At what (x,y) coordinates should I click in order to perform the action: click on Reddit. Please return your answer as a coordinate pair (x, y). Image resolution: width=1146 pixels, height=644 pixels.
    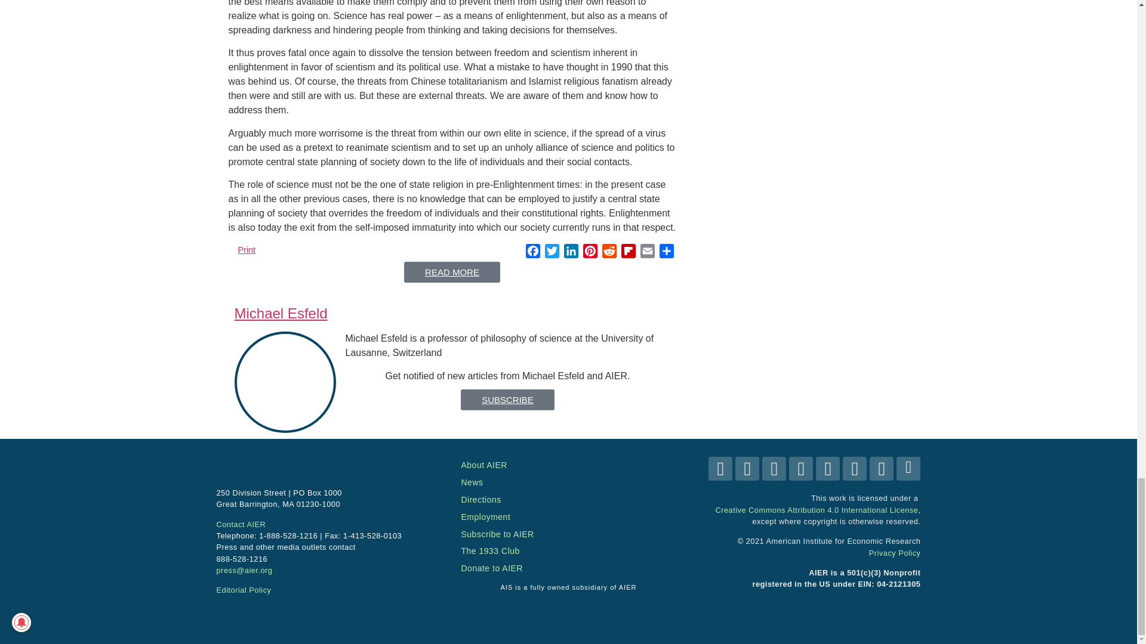
    Looking at the image, I should click on (609, 253).